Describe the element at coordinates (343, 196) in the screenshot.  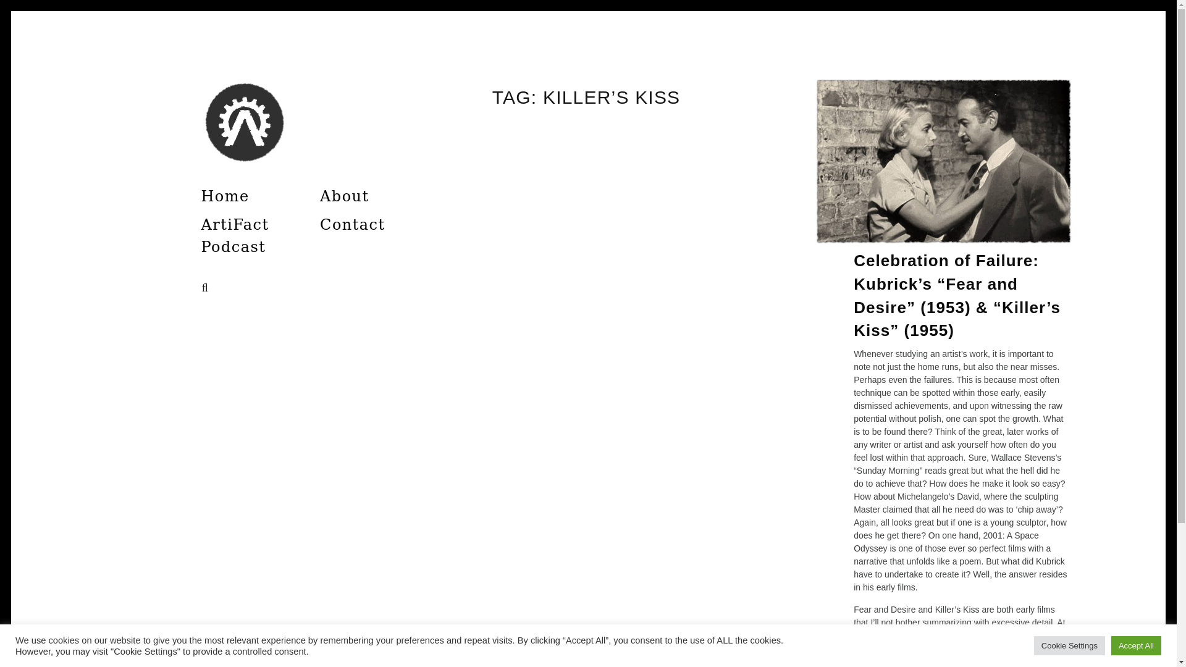
I see `About` at that location.